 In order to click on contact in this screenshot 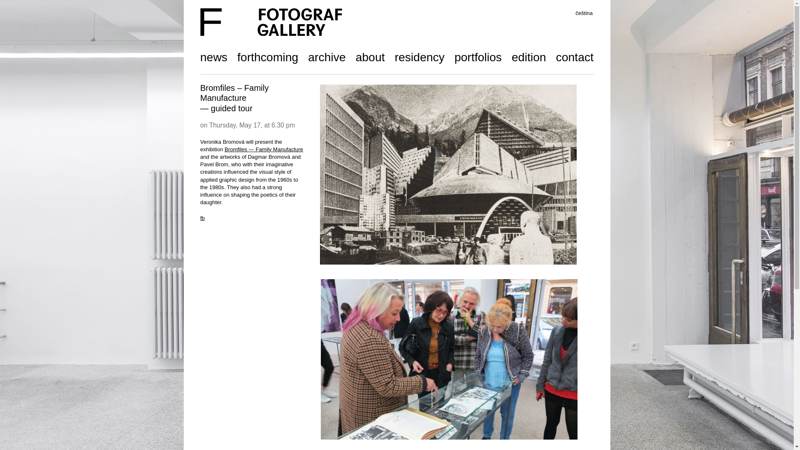, I will do `click(575, 58)`.